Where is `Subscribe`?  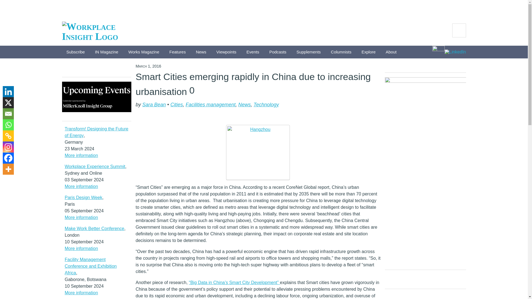
Subscribe is located at coordinates (76, 52).